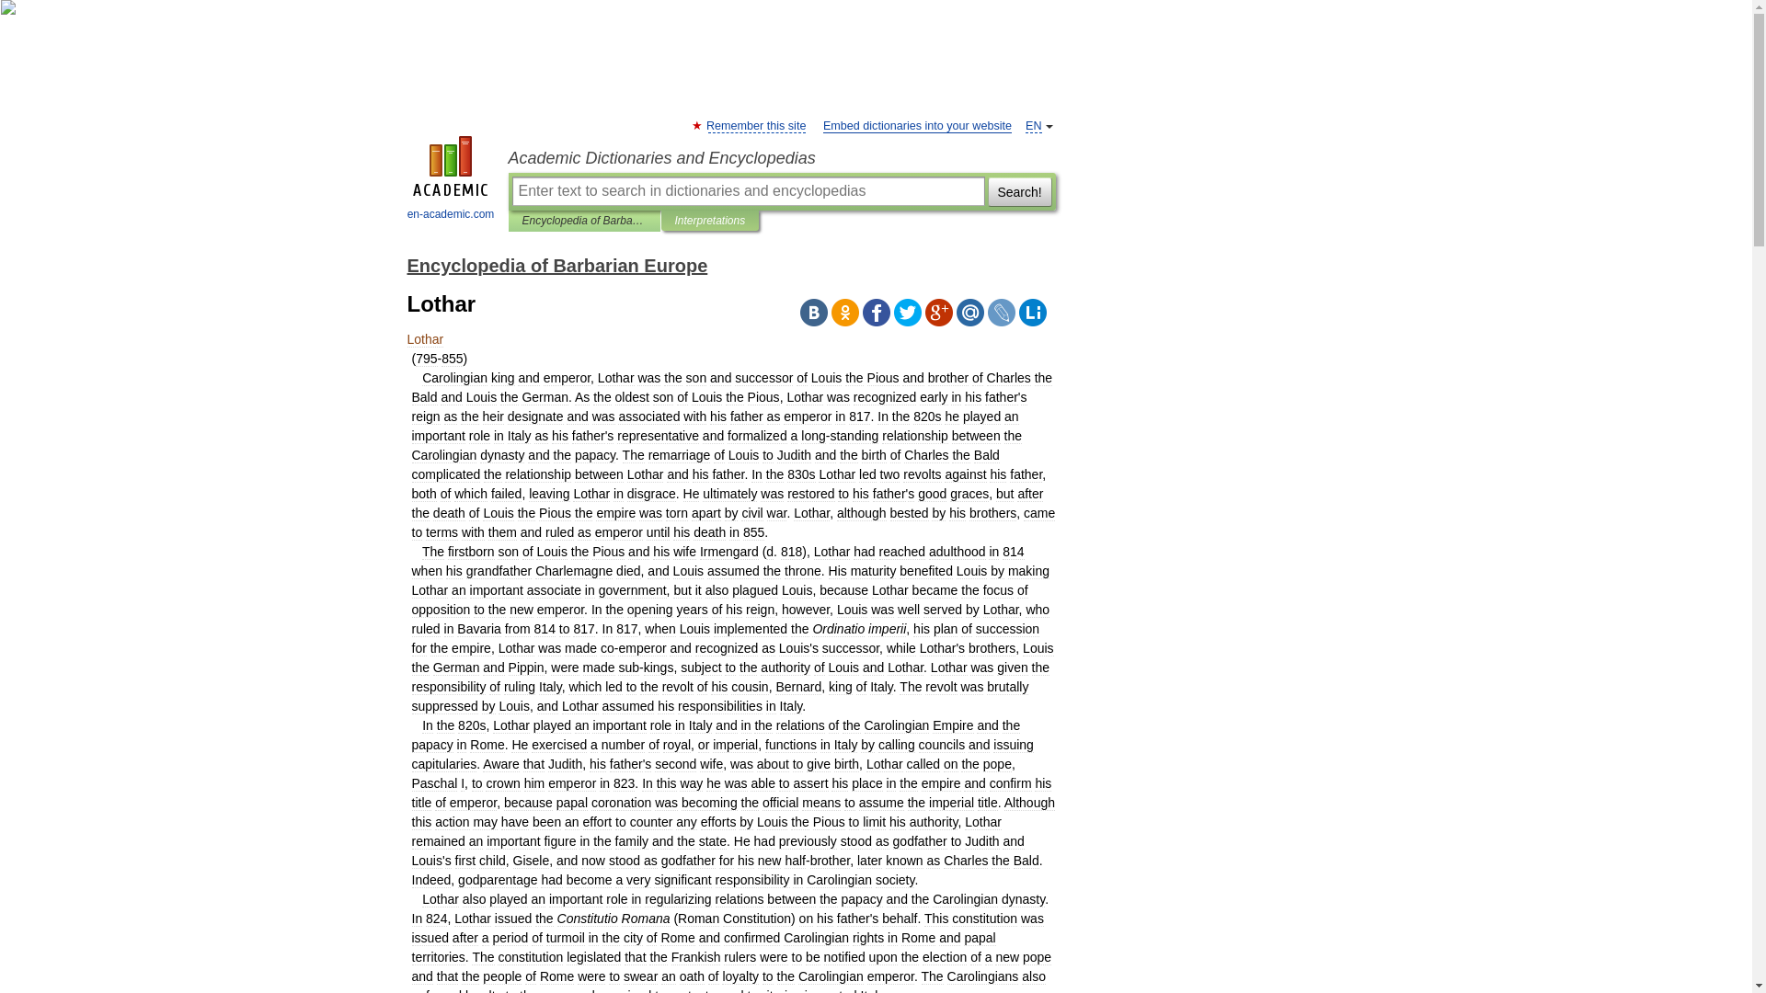  I want to click on Embed dictionaries into your website, so click(917, 125).